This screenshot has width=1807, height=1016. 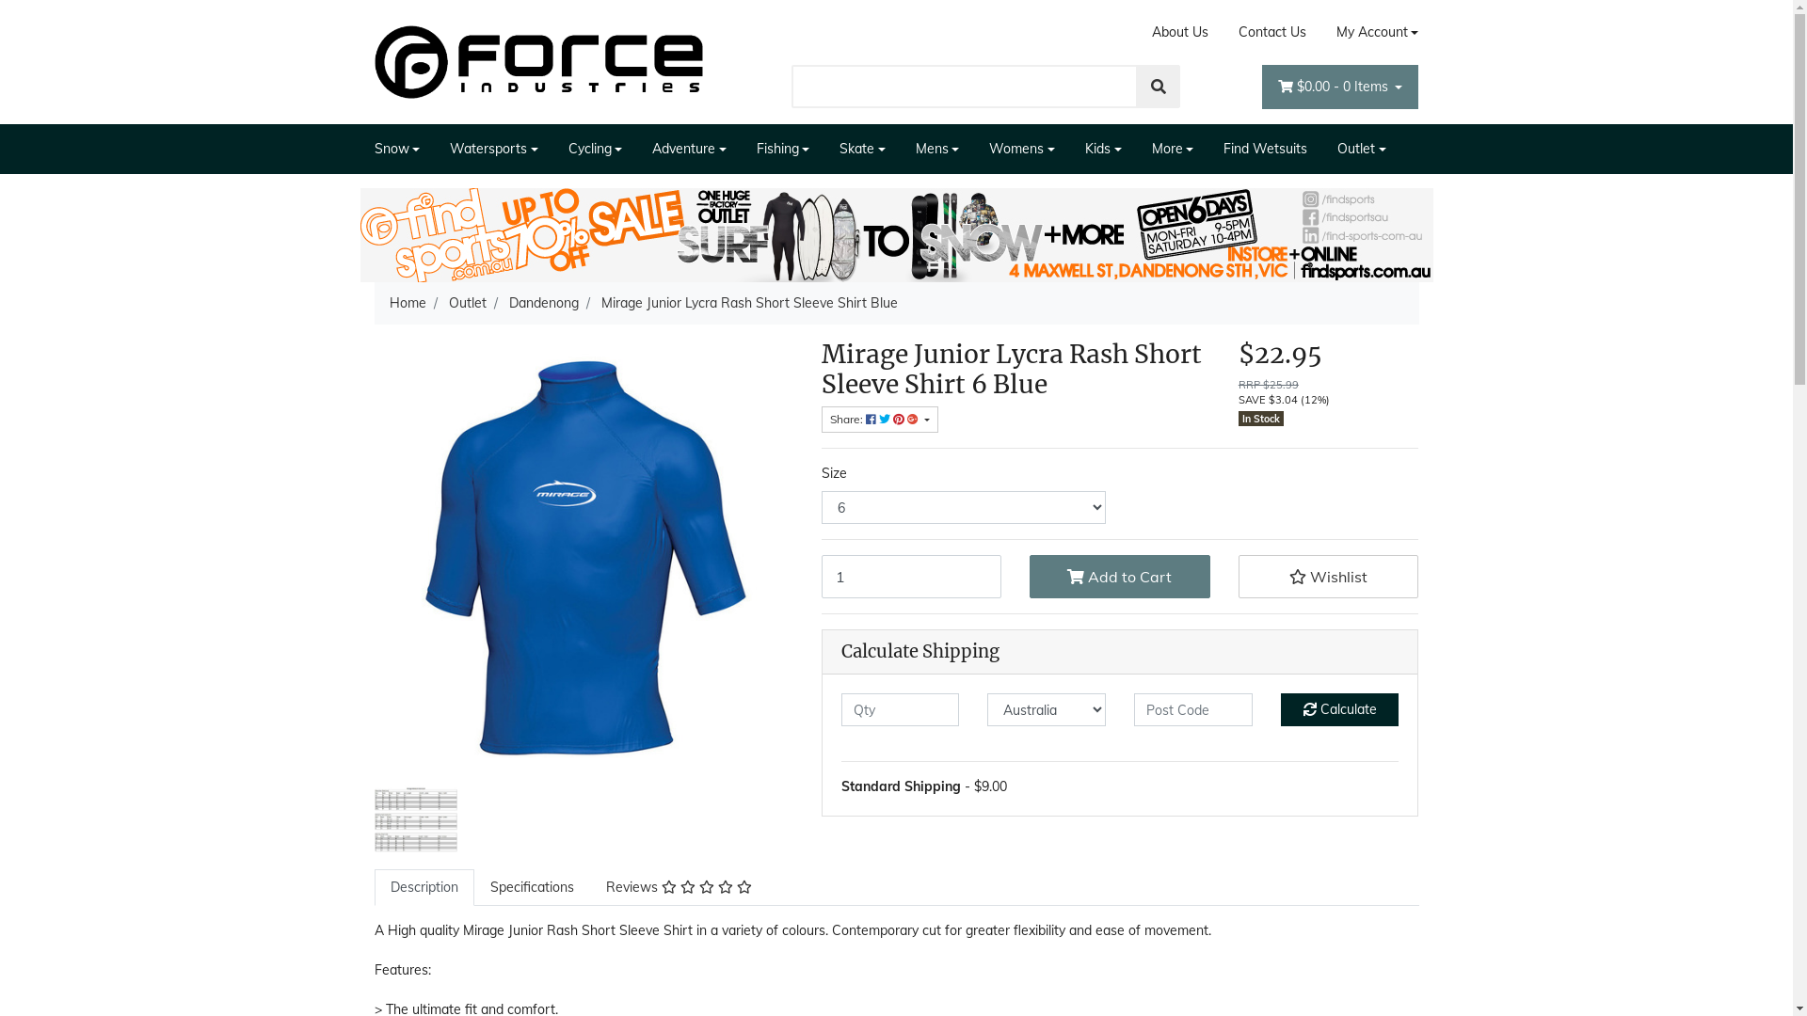 I want to click on Specifications, so click(x=533, y=888).